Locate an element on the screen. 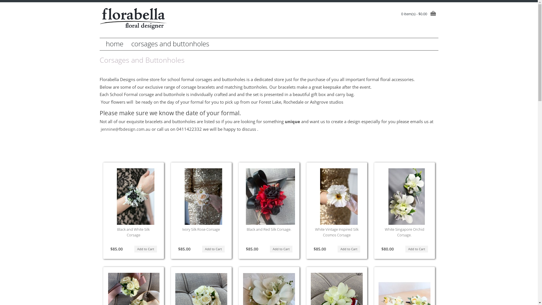 This screenshot has width=542, height=305. White Singapore Orchid Corsage. is located at coordinates (404, 232).